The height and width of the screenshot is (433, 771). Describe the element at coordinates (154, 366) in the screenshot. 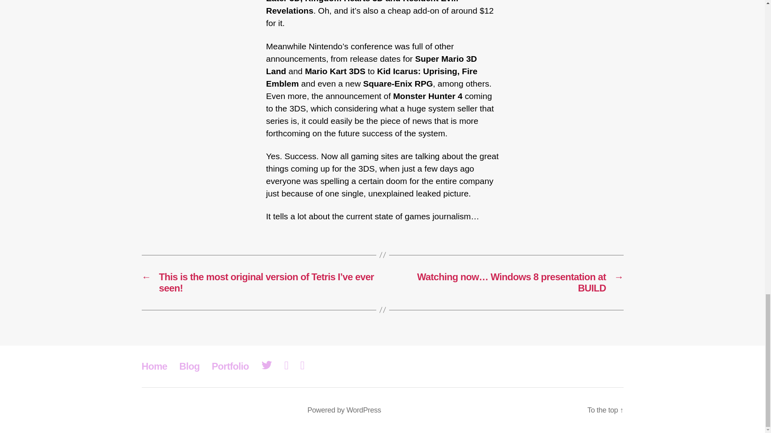

I see `Home` at that location.